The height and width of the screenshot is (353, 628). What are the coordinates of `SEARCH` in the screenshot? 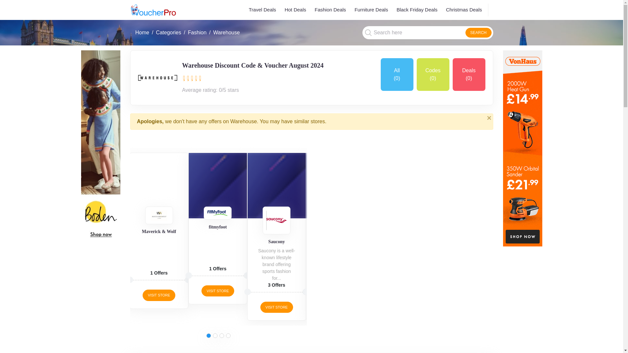 It's located at (478, 33).